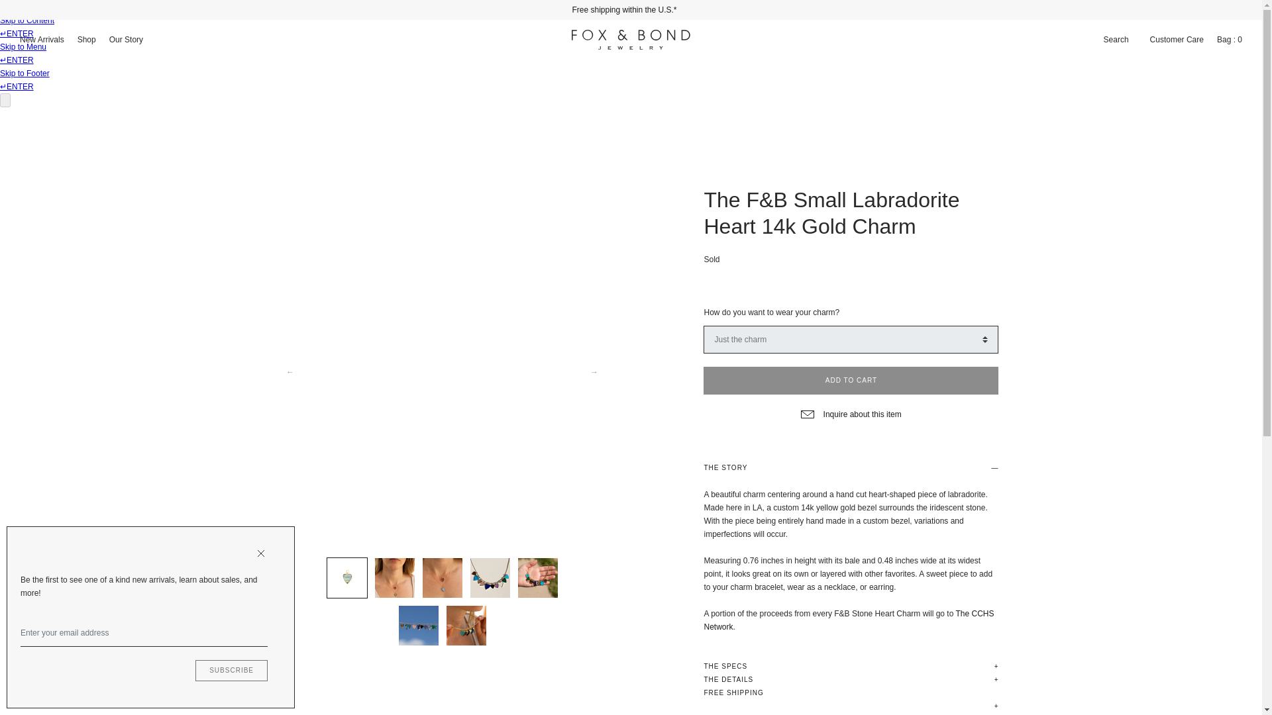  What do you see at coordinates (126, 40) in the screenshot?
I see `Our Story` at bounding box center [126, 40].